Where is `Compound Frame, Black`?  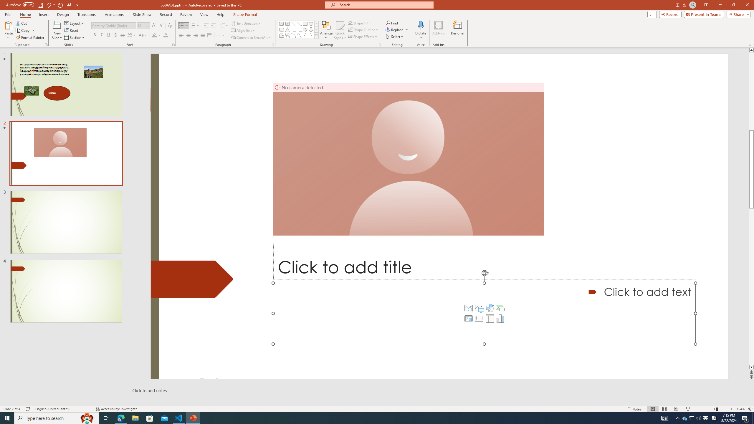
Compound Frame, Black is located at coordinates (310, 29).